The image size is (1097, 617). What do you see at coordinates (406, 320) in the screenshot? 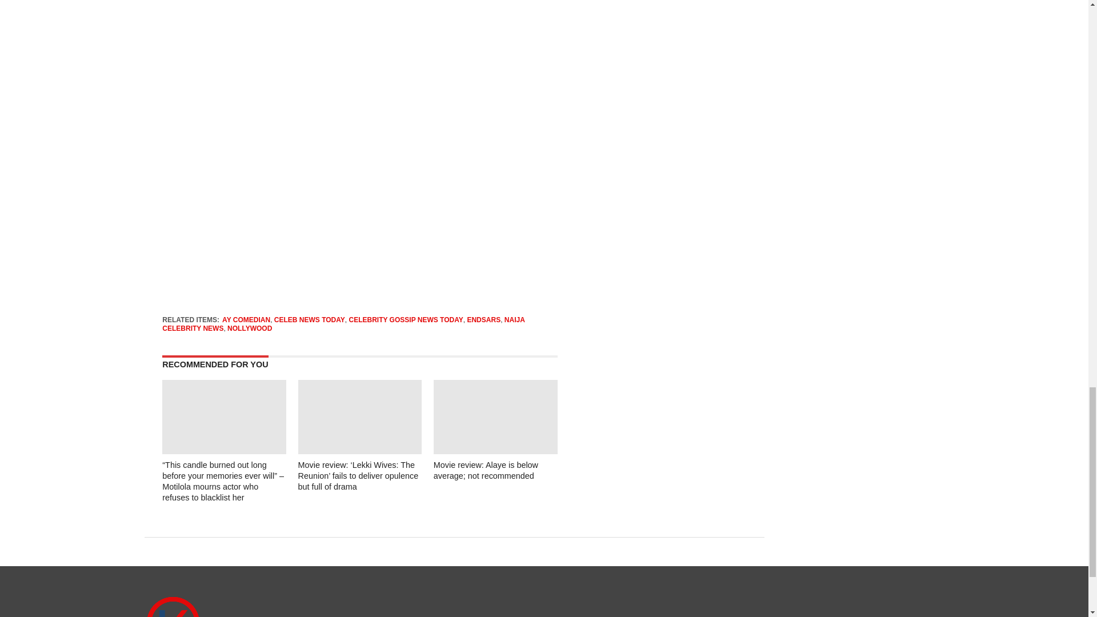
I see `CELEBRITY GOSSIP NEWS TODAY` at bounding box center [406, 320].